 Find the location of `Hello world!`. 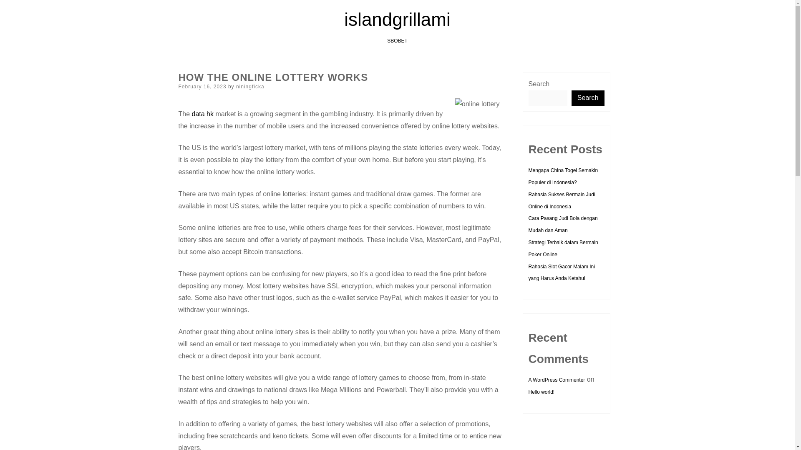

Hello world! is located at coordinates (541, 392).